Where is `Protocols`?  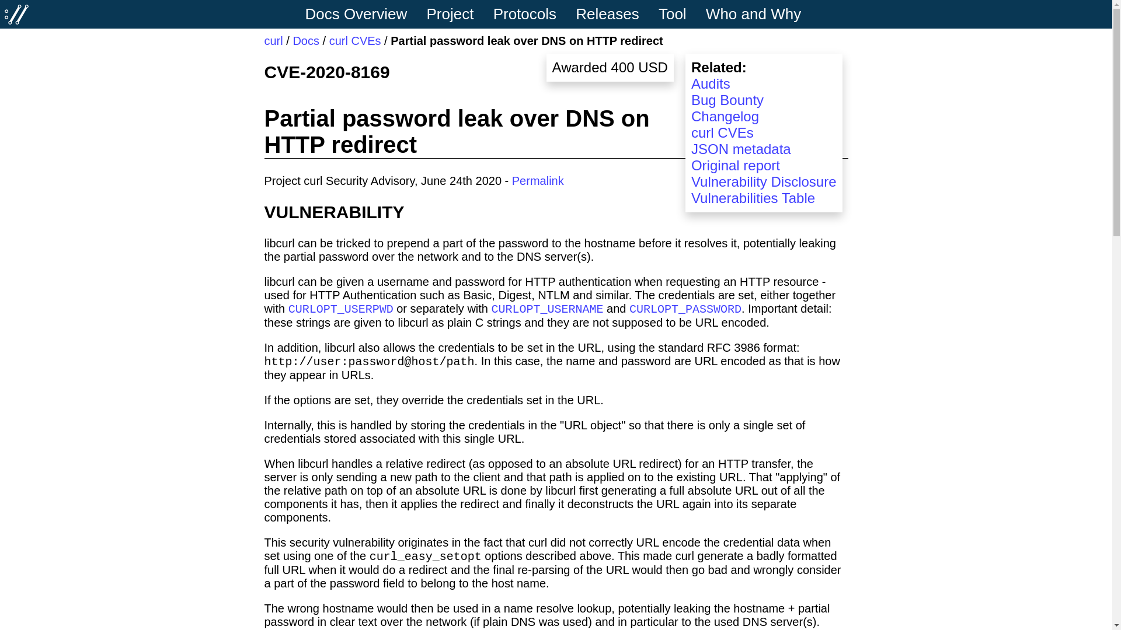 Protocols is located at coordinates (532, 13).